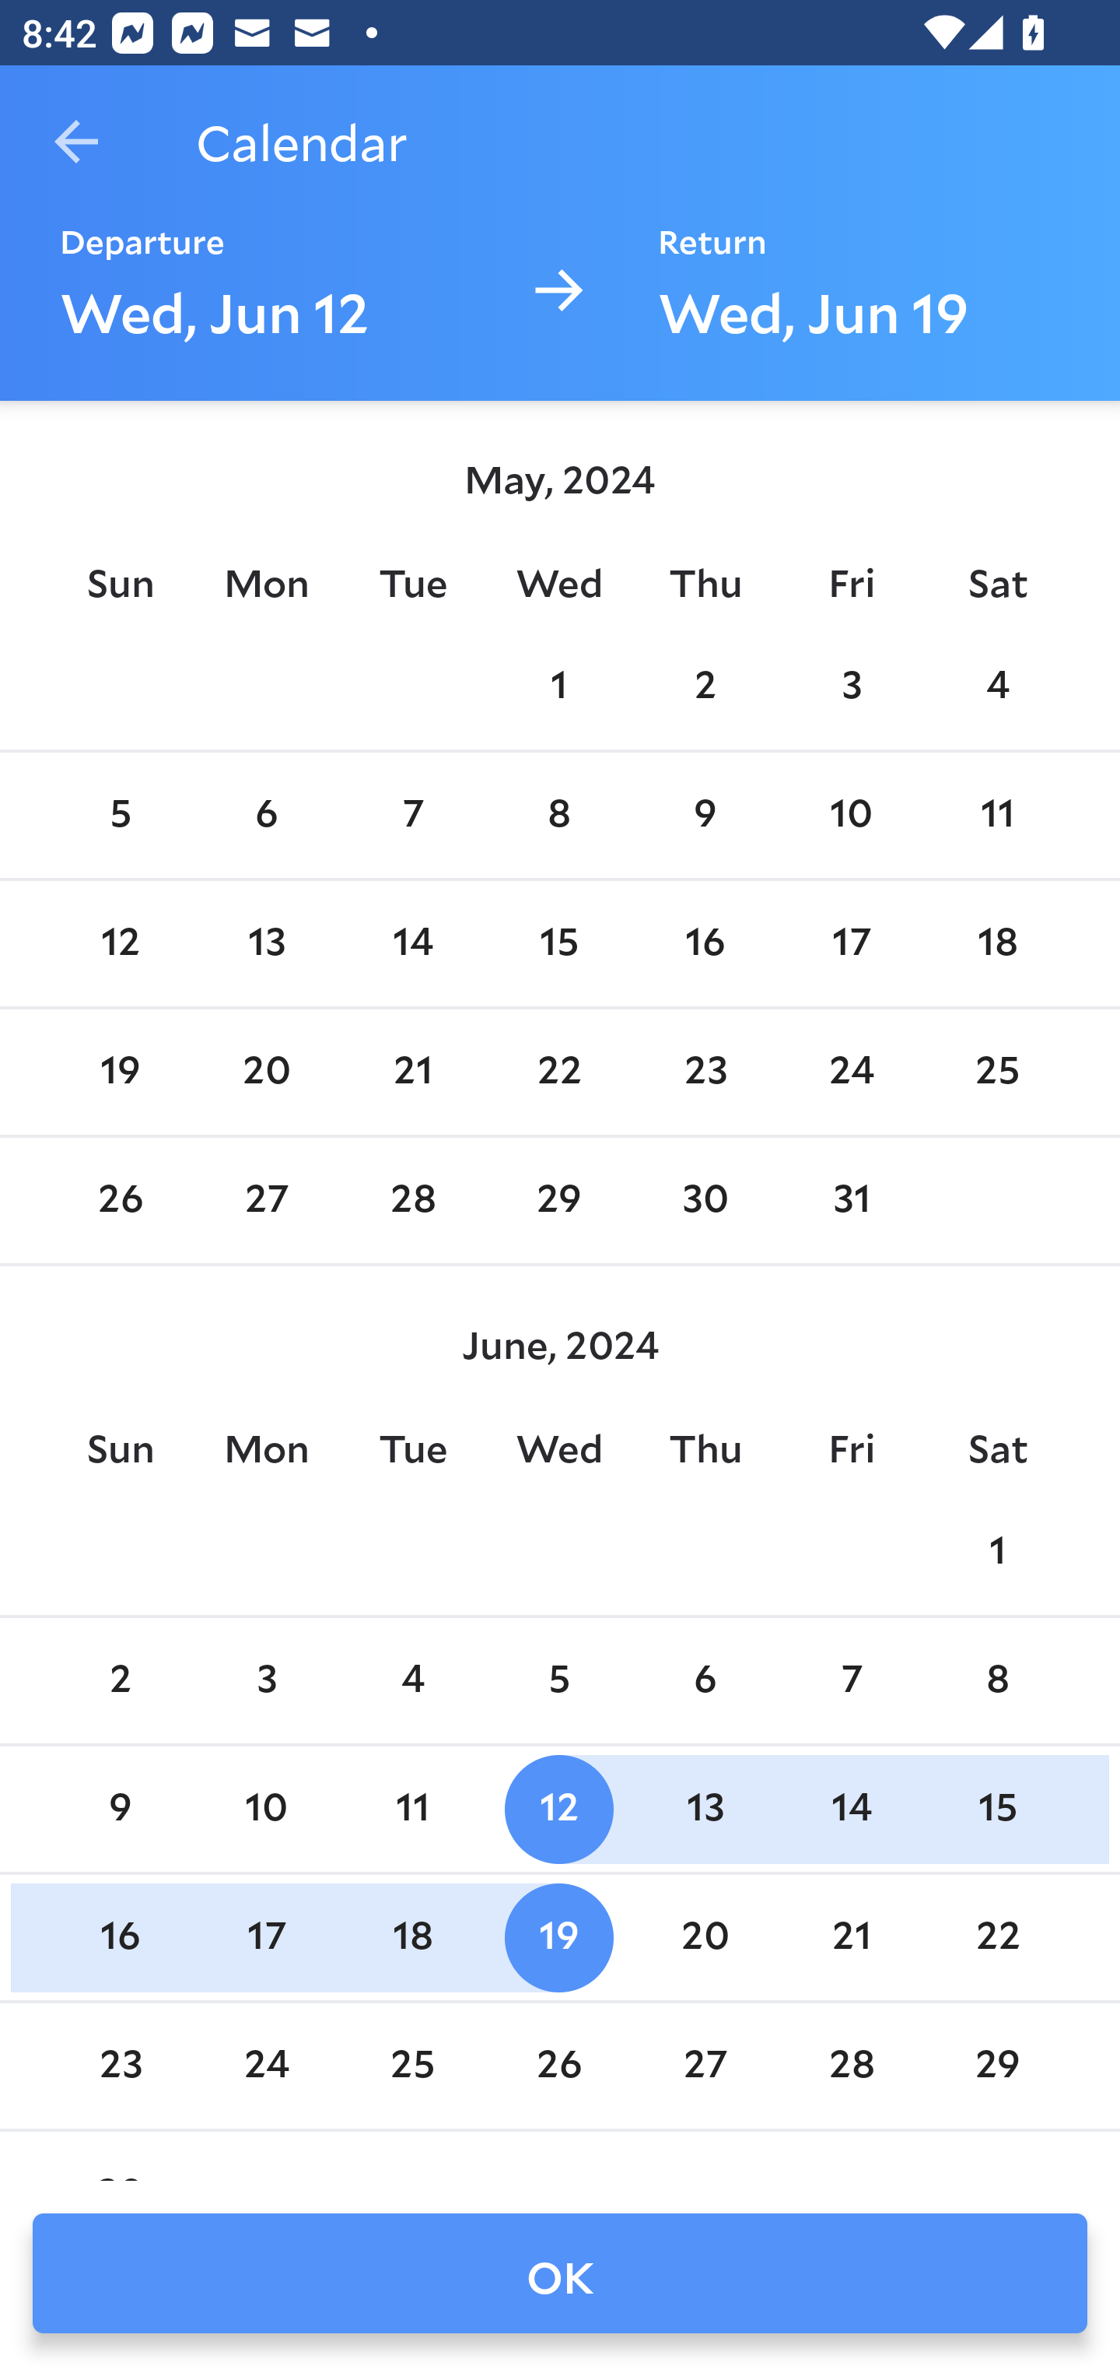 The width and height of the screenshot is (1120, 2366). Describe the element at coordinates (851, 1810) in the screenshot. I see `14` at that location.